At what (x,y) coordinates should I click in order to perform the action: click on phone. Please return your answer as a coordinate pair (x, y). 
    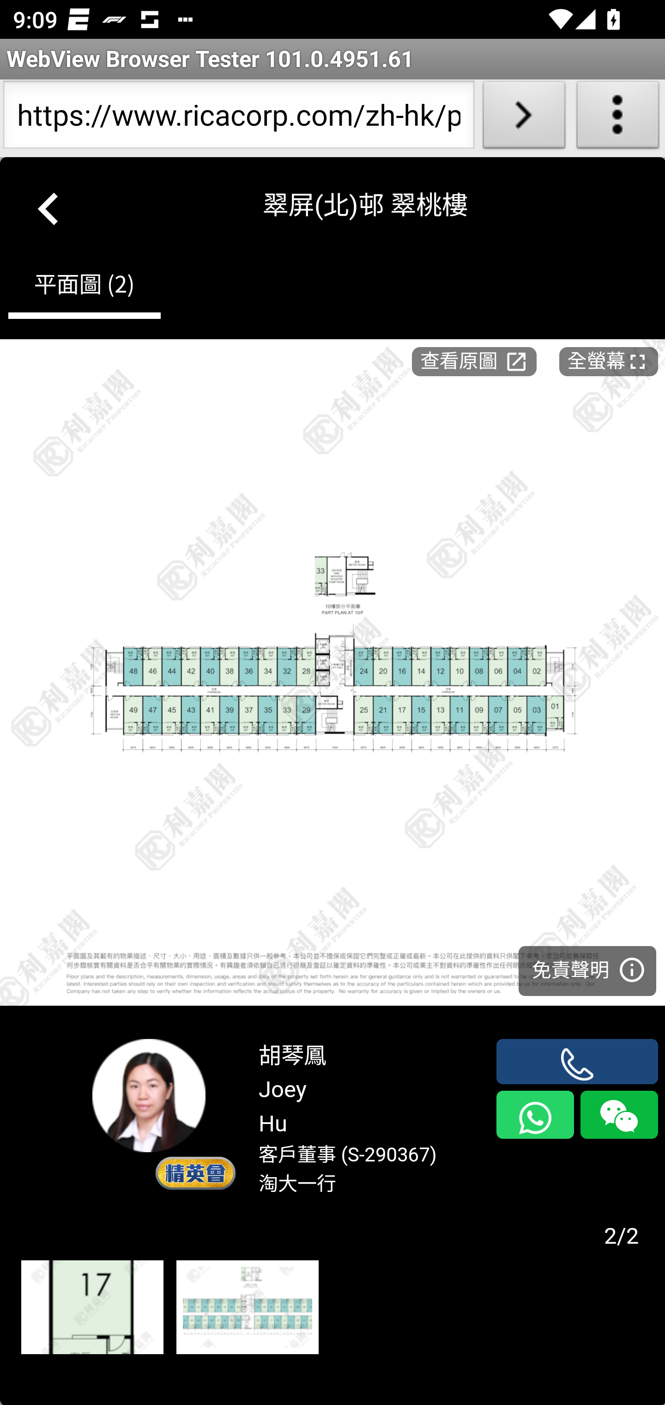
    Looking at the image, I should click on (577, 1061).